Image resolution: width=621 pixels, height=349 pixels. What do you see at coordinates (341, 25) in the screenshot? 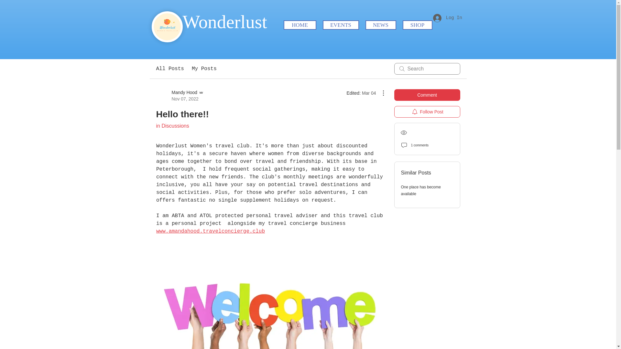
I see `One place has become available` at bounding box center [341, 25].